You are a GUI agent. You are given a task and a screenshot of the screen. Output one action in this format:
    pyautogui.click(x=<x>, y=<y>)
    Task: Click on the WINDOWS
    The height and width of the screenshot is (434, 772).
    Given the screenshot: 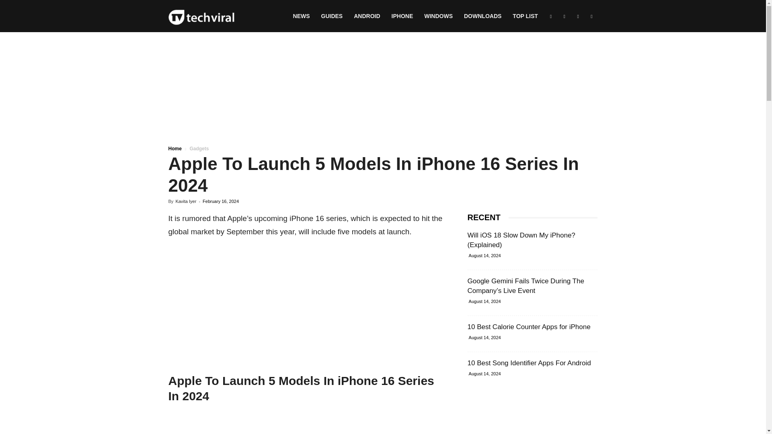 What is the action you would take?
    pyautogui.click(x=438, y=16)
    